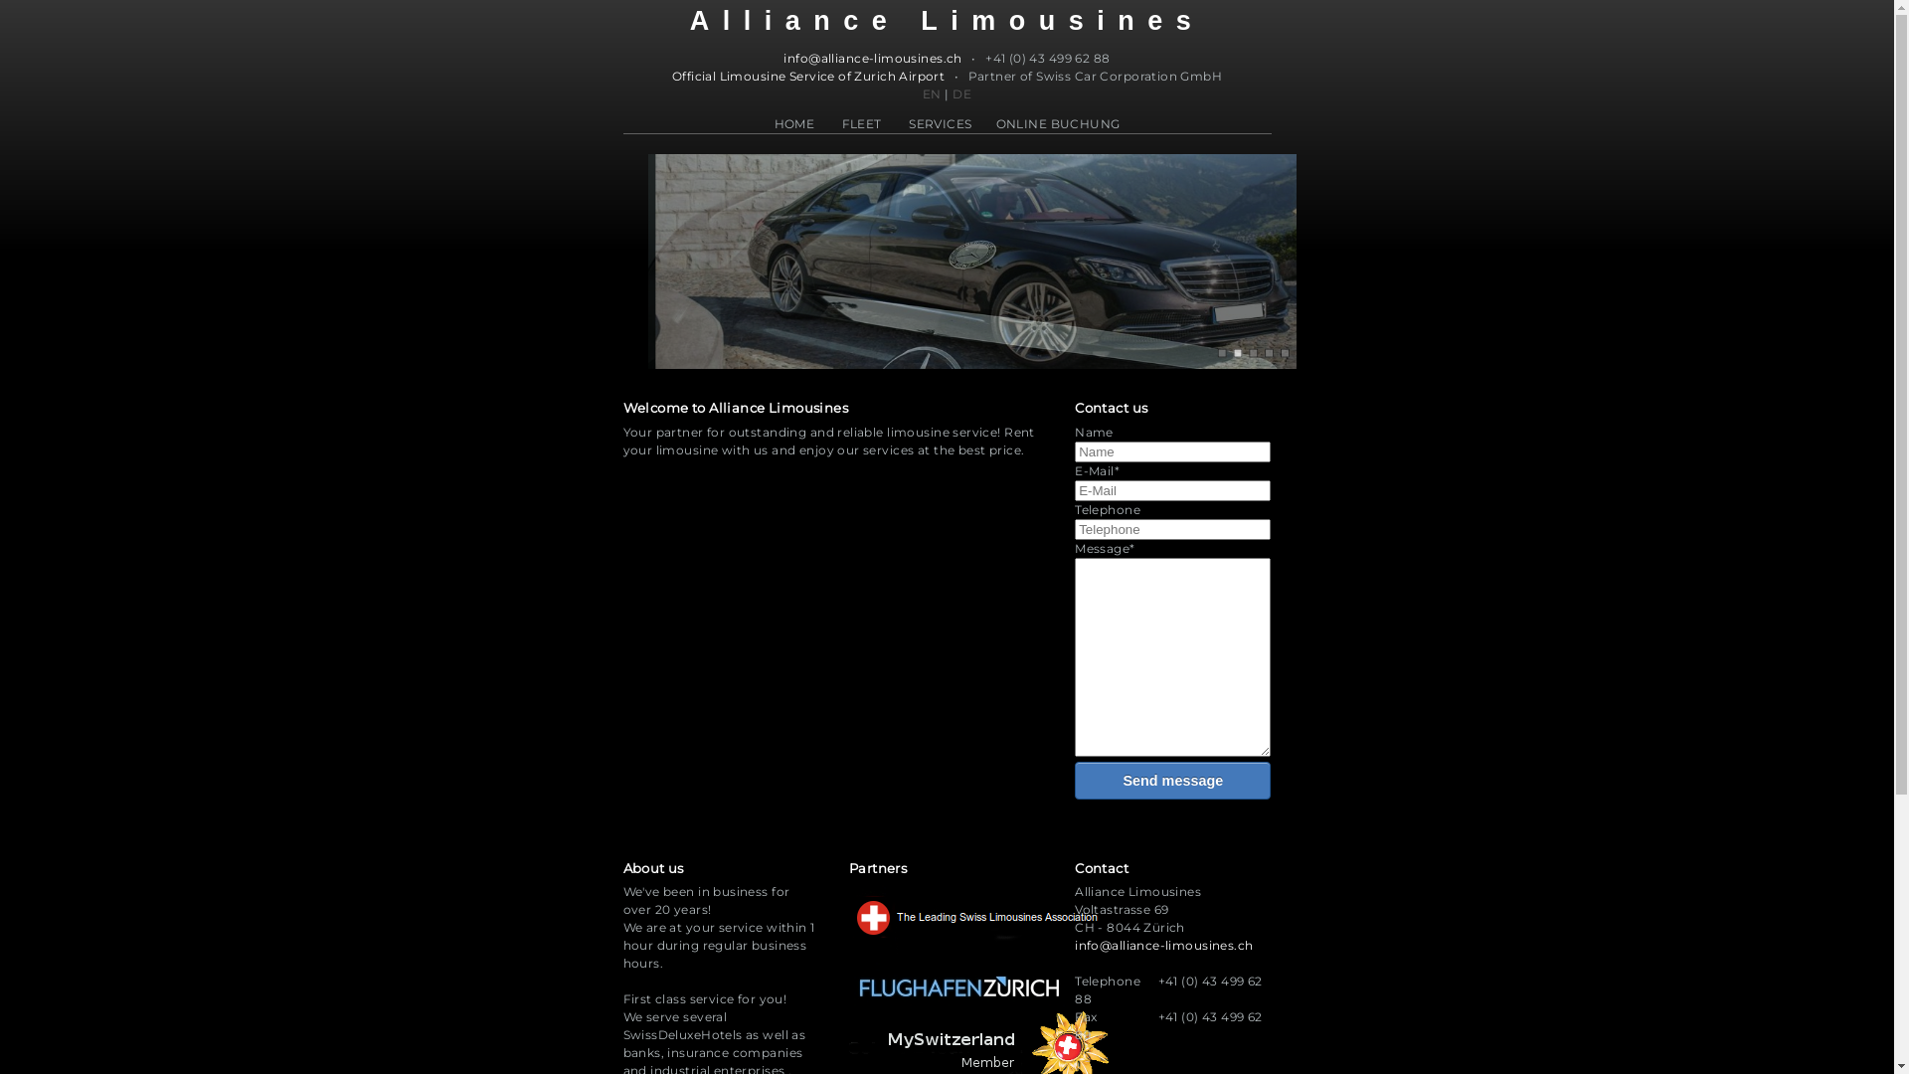 The height and width of the screenshot is (1074, 1909). What do you see at coordinates (947, 21) in the screenshot?
I see `Alliance Limousines` at bounding box center [947, 21].